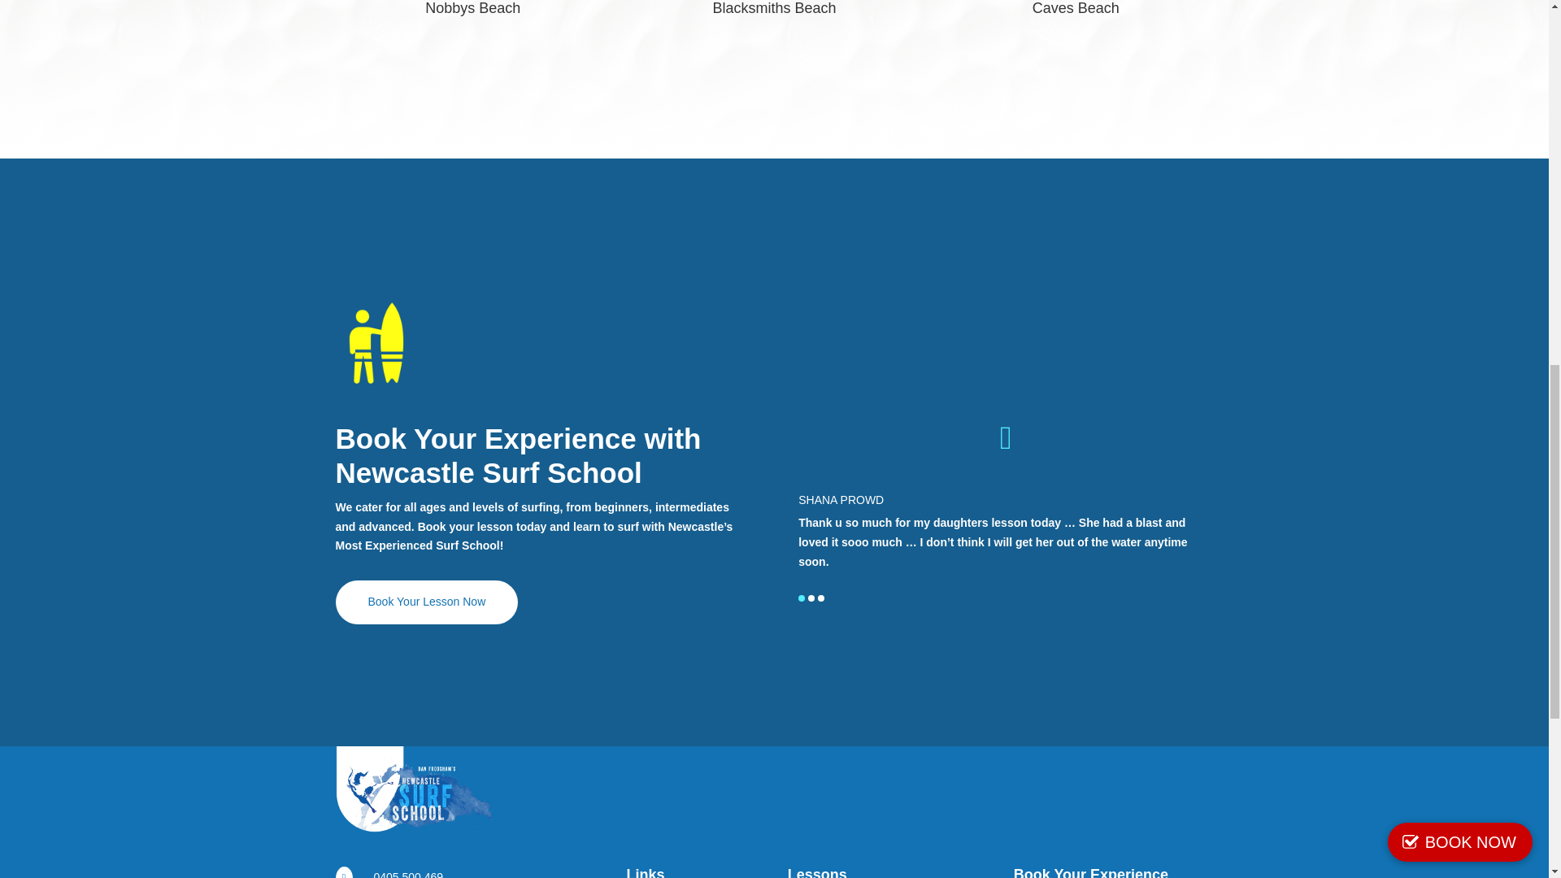 The width and height of the screenshot is (1561, 878). What do you see at coordinates (376, 342) in the screenshot?
I see `Icon-10` at bounding box center [376, 342].